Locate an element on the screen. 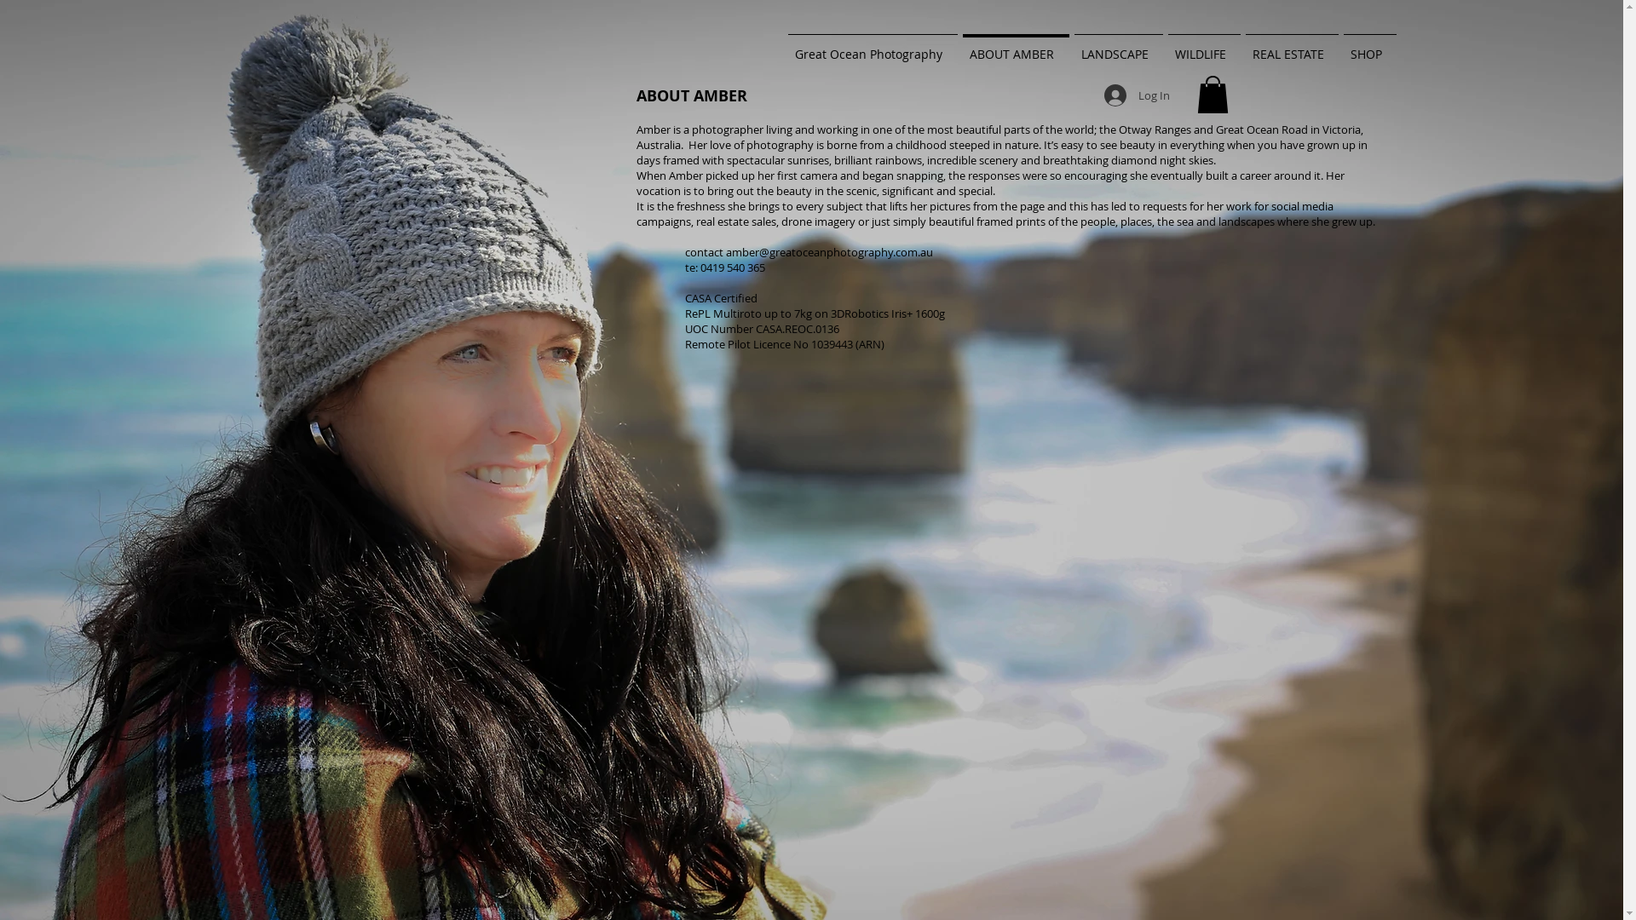  LANDSCAPE is located at coordinates (1119, 47).